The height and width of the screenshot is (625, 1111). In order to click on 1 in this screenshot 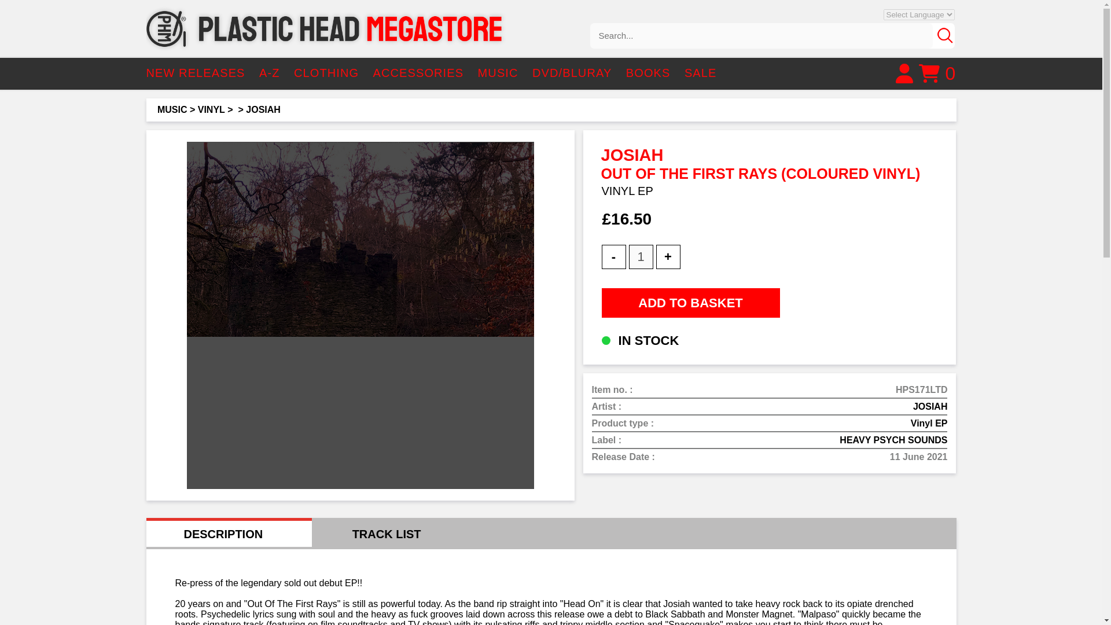, I will do `click(641, 257)`.